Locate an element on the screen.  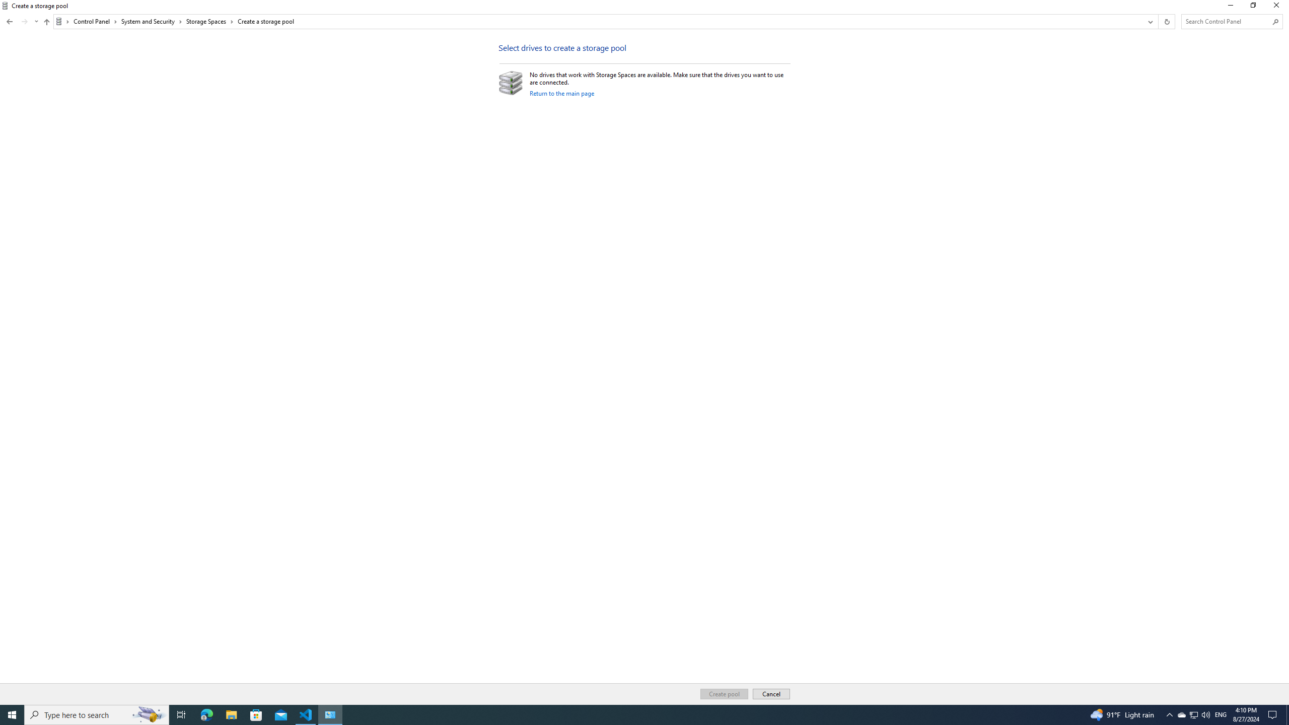
Recent locations is located at coordinates (36, 21).